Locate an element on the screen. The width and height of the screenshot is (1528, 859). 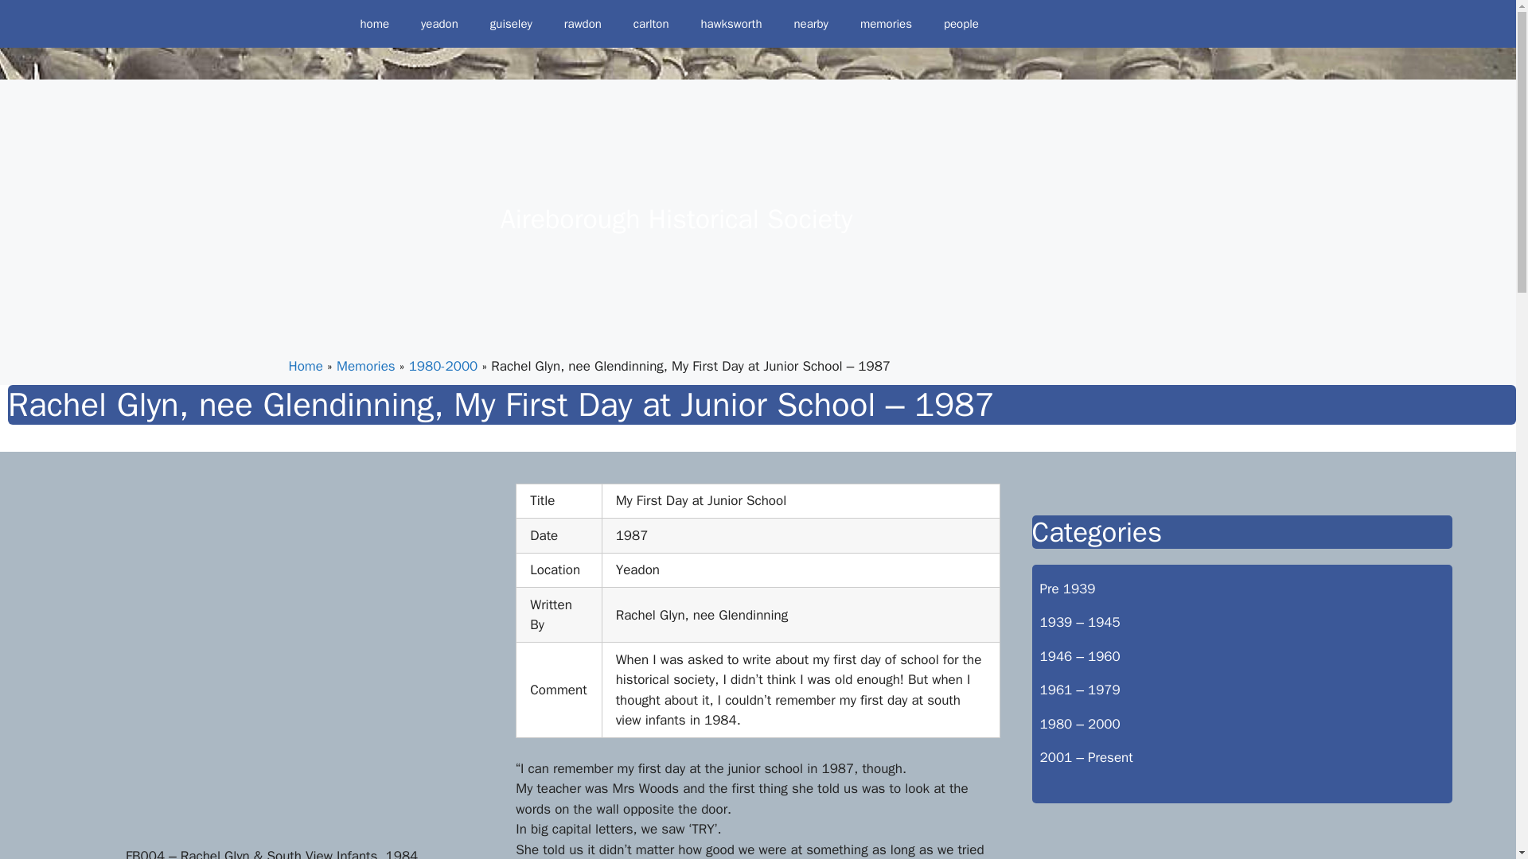
home is located at coordinates (374, 24).